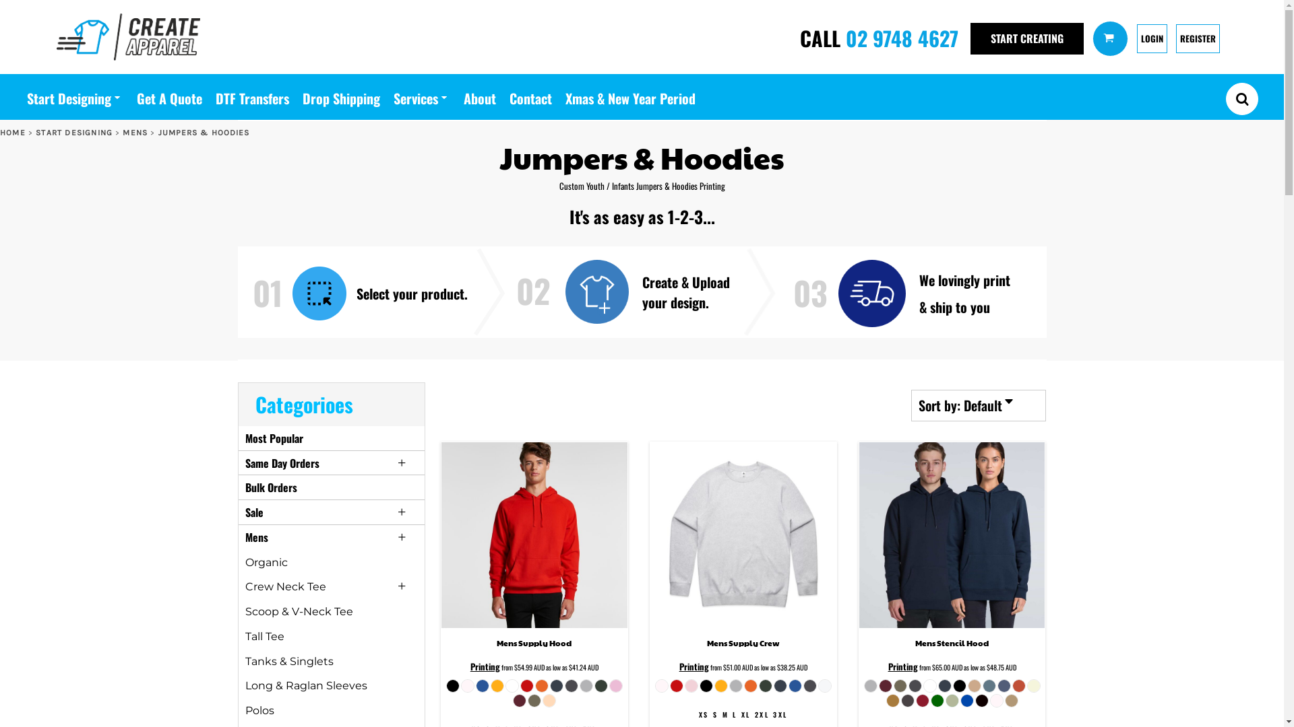 The height and width of the screenshot is (727, 1294). What do you see at coordinates (299, 611) in the screenshot?
I see `Scoop & V-Neck Tee` at bounding box center [299, 611].